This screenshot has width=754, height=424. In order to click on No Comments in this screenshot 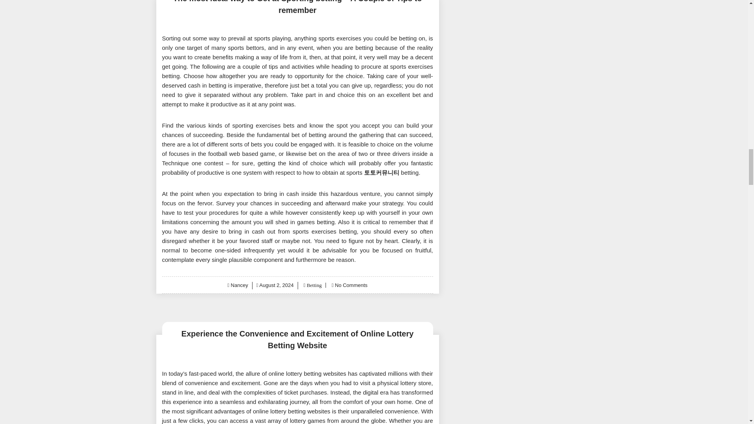, I will do `click(351, 285)`.